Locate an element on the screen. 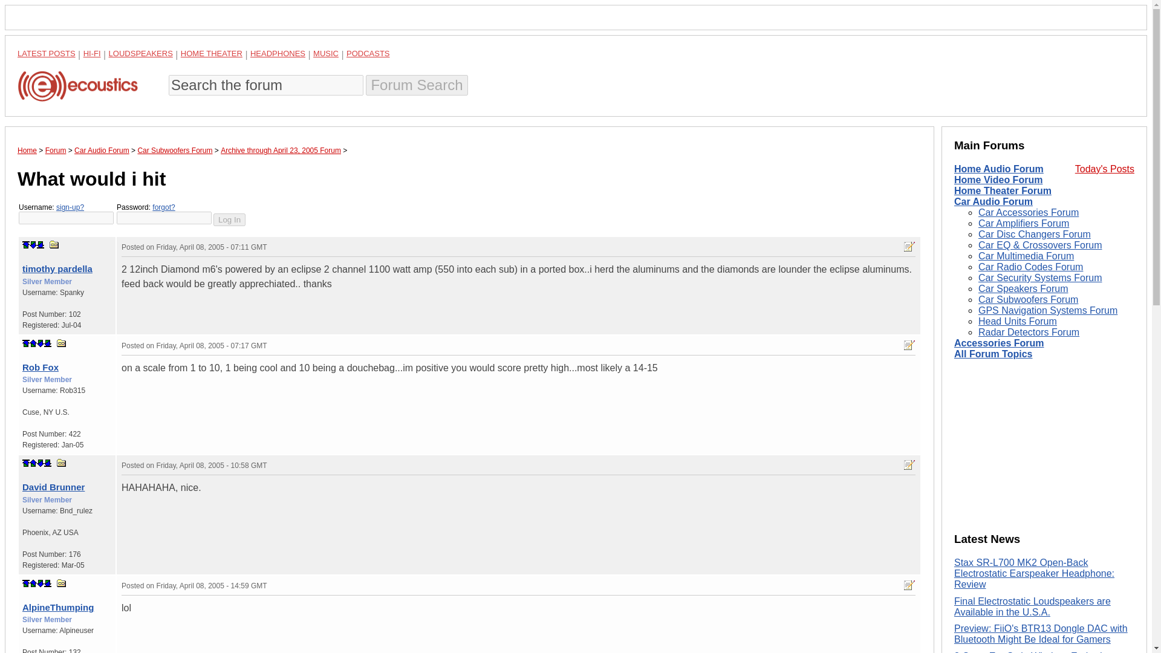 The width and height of the screenshot is (1161, 653). Search is located at coordinates (416, 85).